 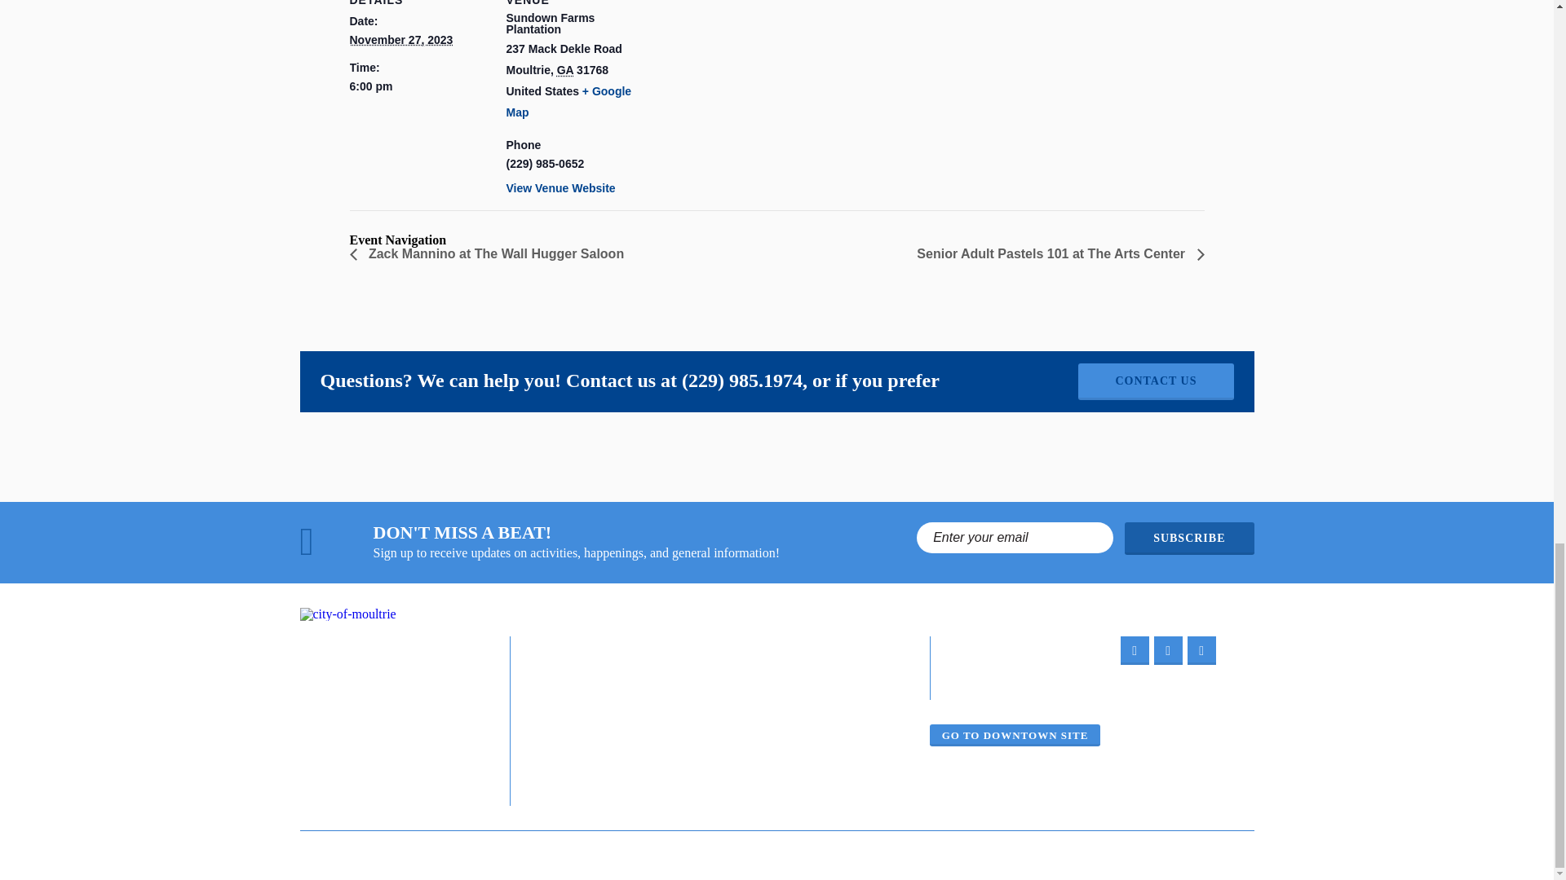 I want to click on Click to view a Google Map, so click(x=568, y=101).